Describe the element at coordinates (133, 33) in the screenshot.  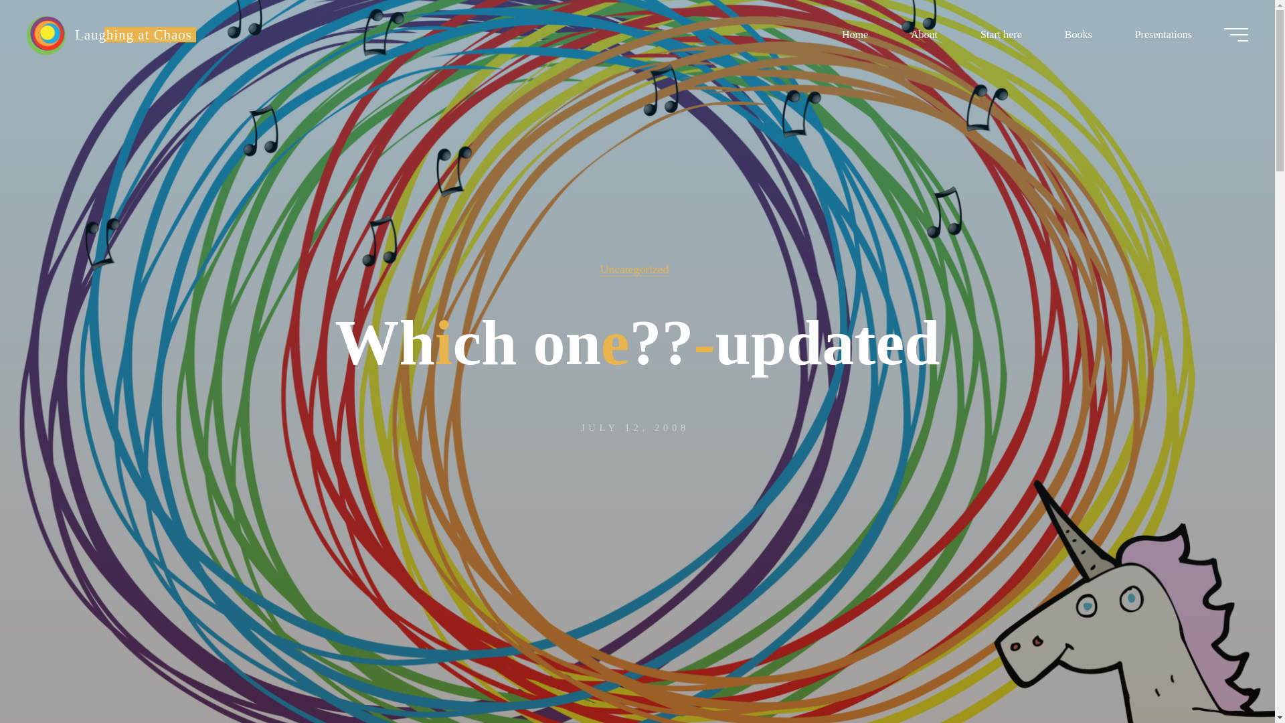
I see `Laughing at Chaos` at that location.